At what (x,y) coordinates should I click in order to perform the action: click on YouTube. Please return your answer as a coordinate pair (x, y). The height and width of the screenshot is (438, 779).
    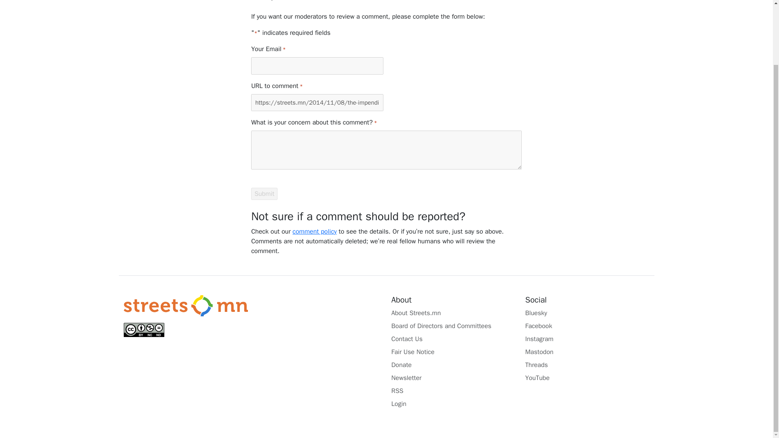
    Looking at the image, I should click on (587, 378).